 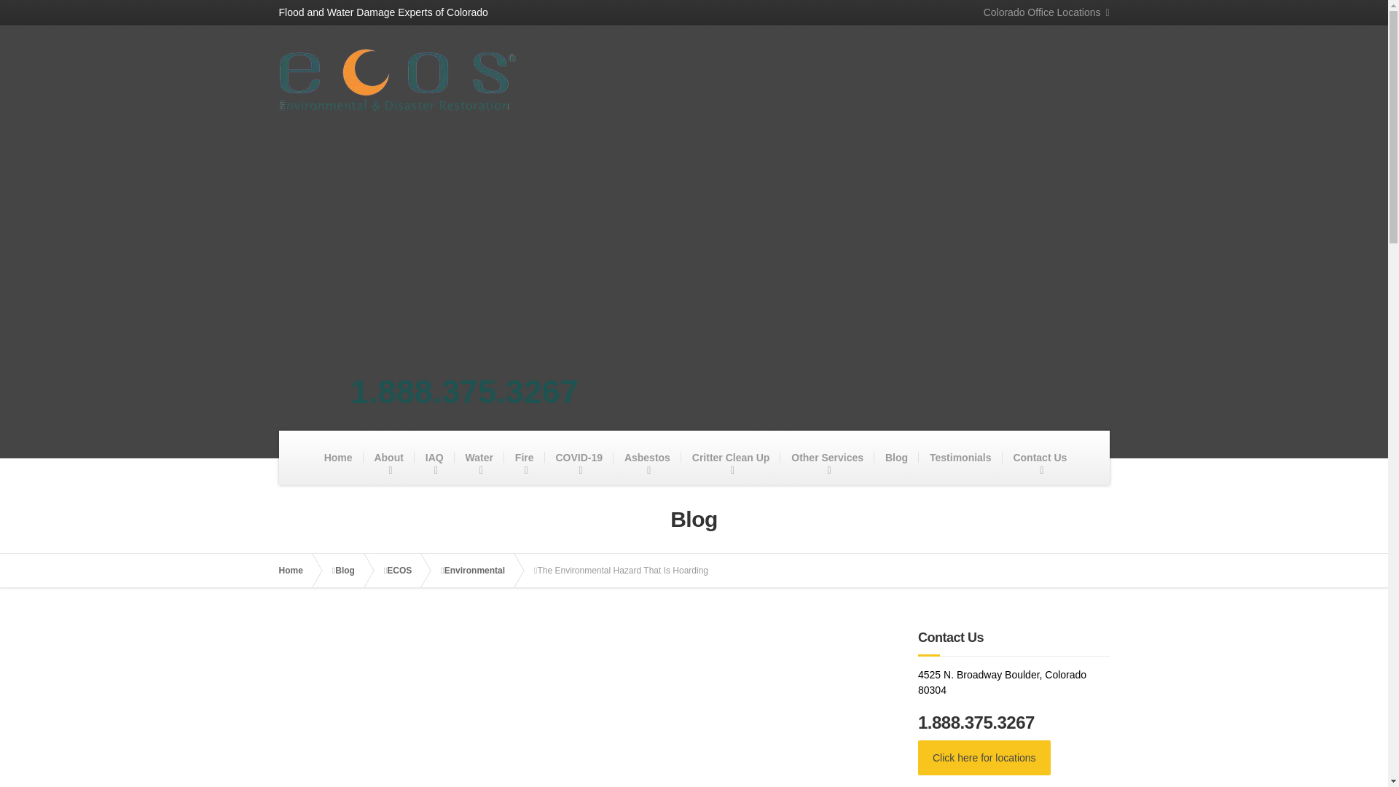 What do you see at coordinates (352, 570) in the screenshot?
I see `Go to Blog.` at bounding box center [352, 570].